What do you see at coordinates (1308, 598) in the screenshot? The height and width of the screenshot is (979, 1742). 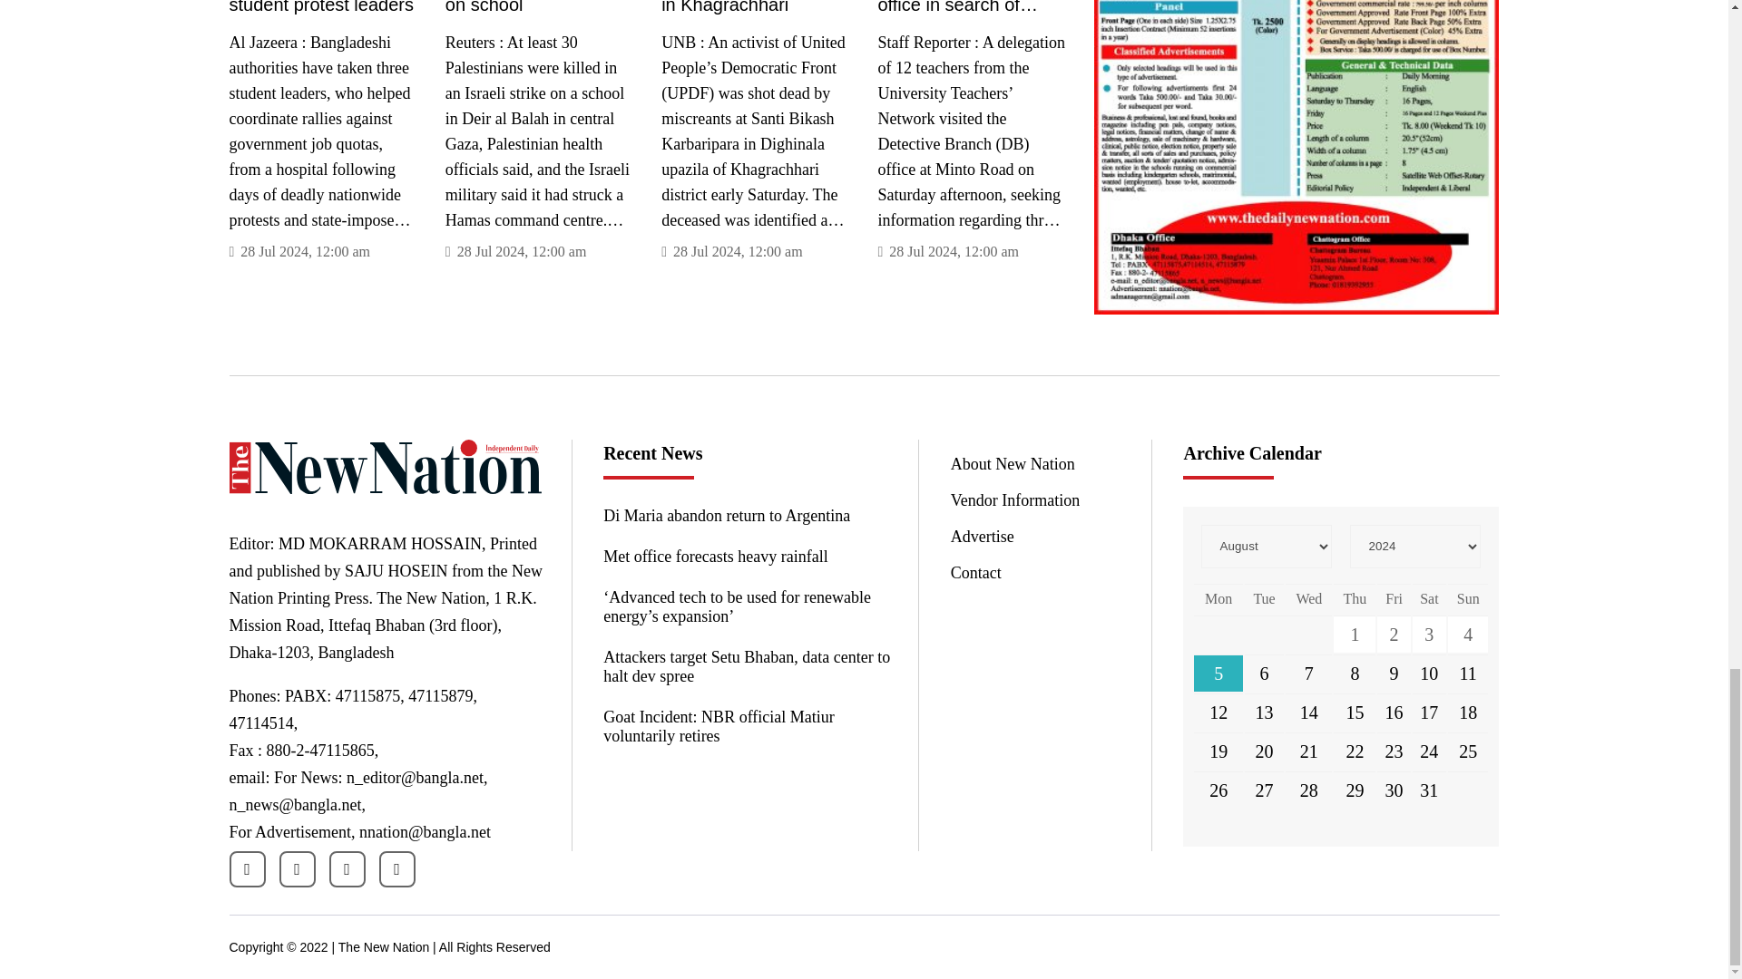 I see `Wednesday` at bounding box center [1308, 598].